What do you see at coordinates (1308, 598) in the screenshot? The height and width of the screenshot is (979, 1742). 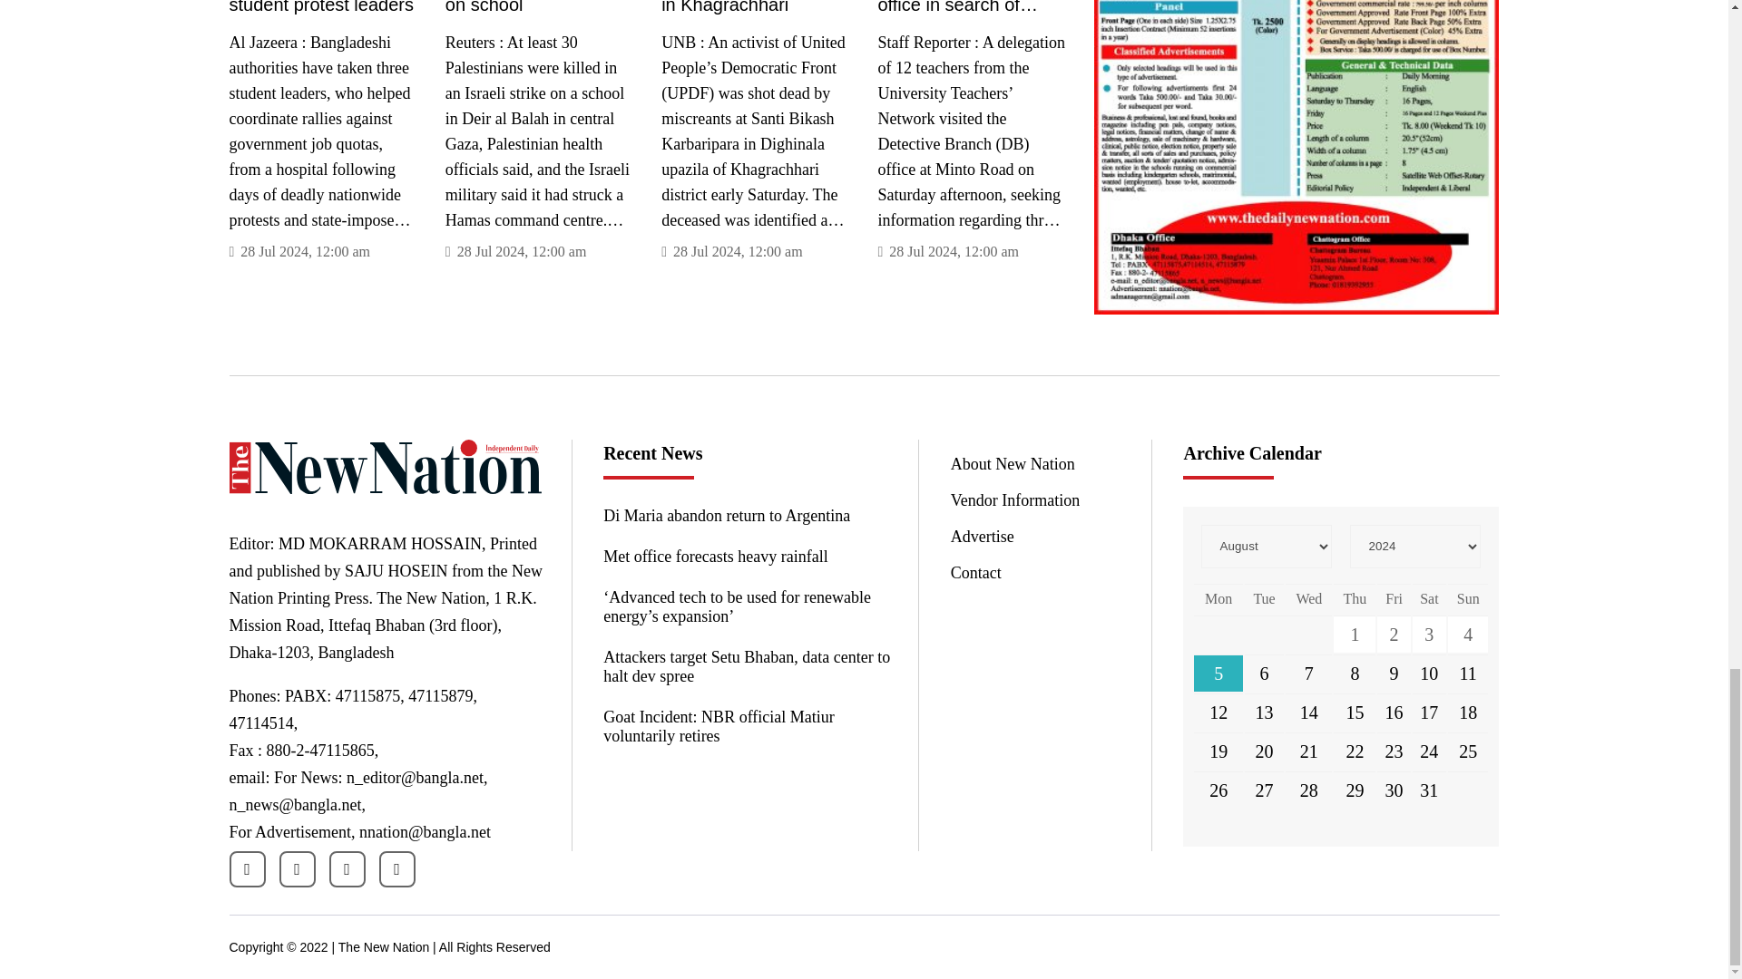 I see `Wednesday` at bounding box center [1308, 598].